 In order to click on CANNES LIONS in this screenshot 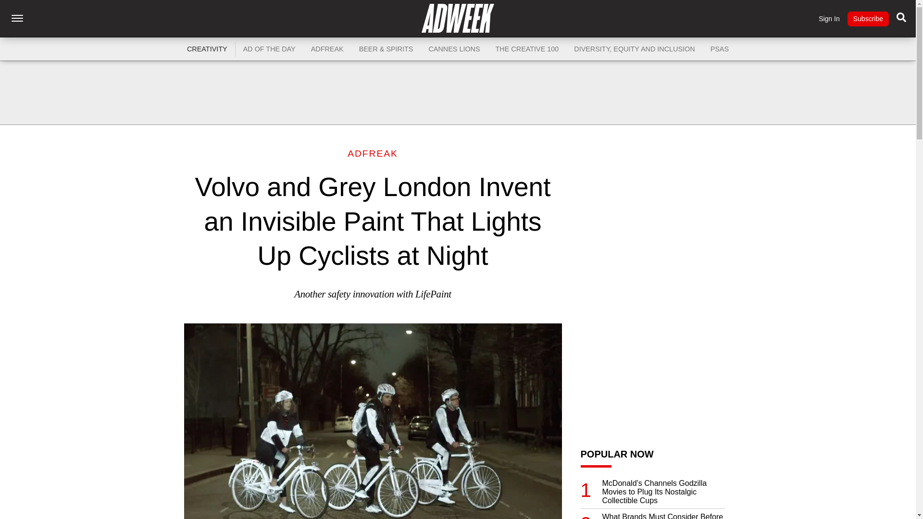, I will do `click(454, 49)`.